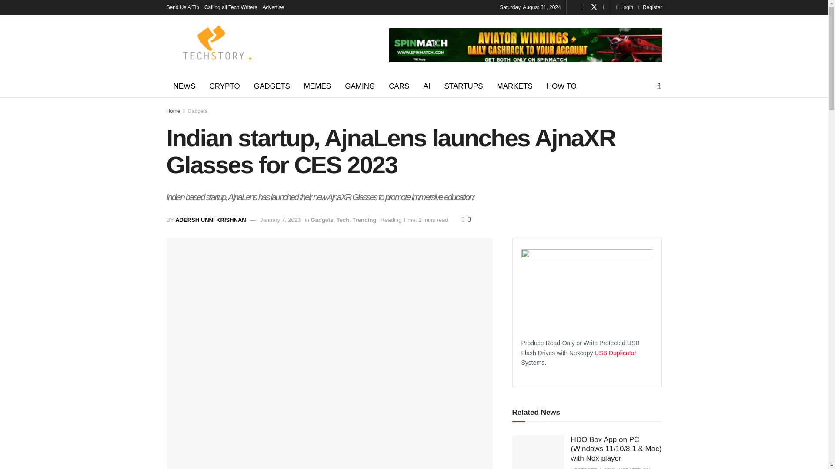 This screenshot has height=469, width=835. I want to click on Login, so click(625, 7).